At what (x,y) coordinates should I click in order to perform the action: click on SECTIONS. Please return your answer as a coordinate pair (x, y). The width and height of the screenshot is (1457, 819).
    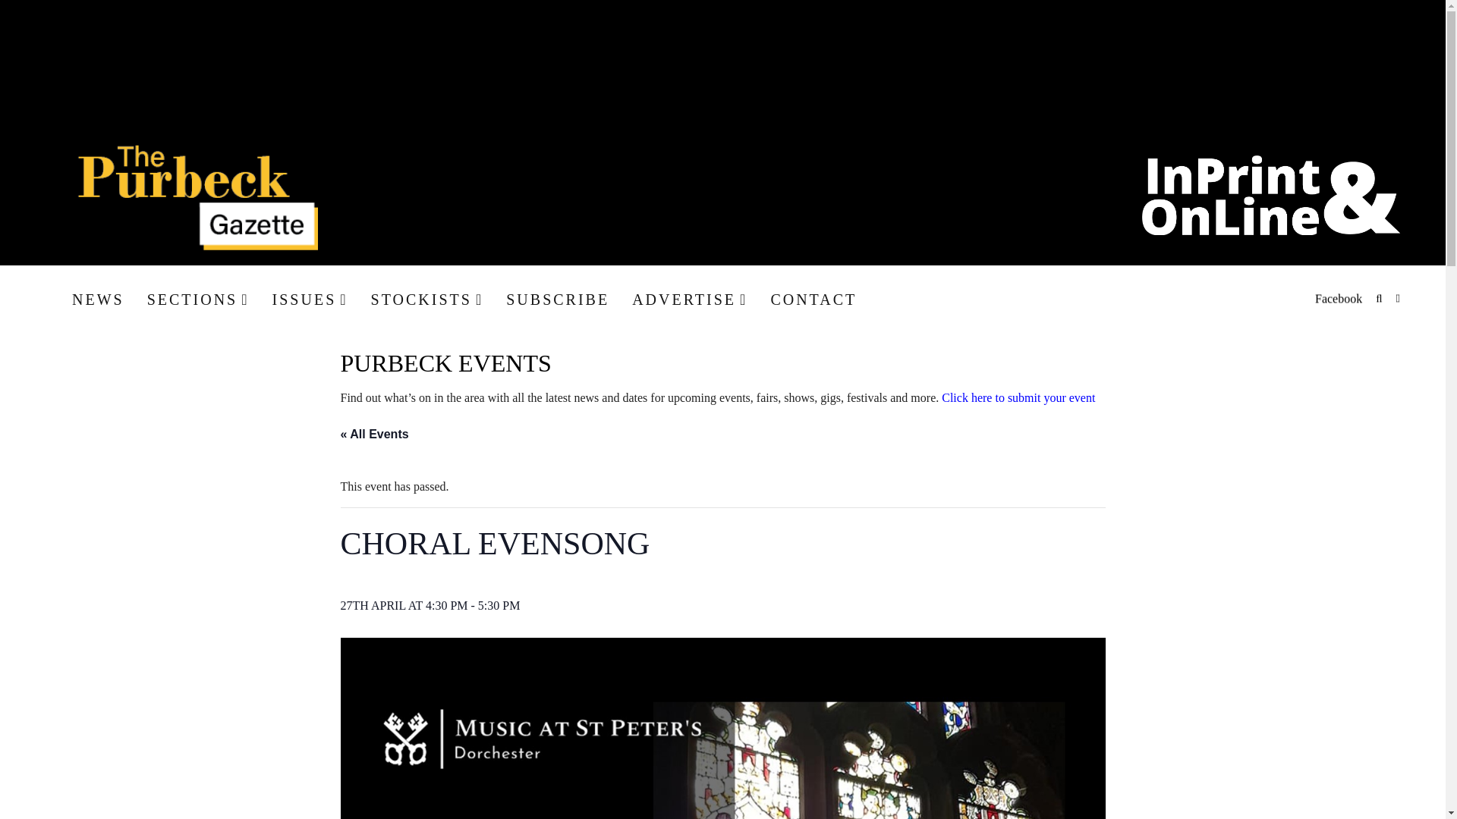
    Looking at the image, I should click on (197, 299).